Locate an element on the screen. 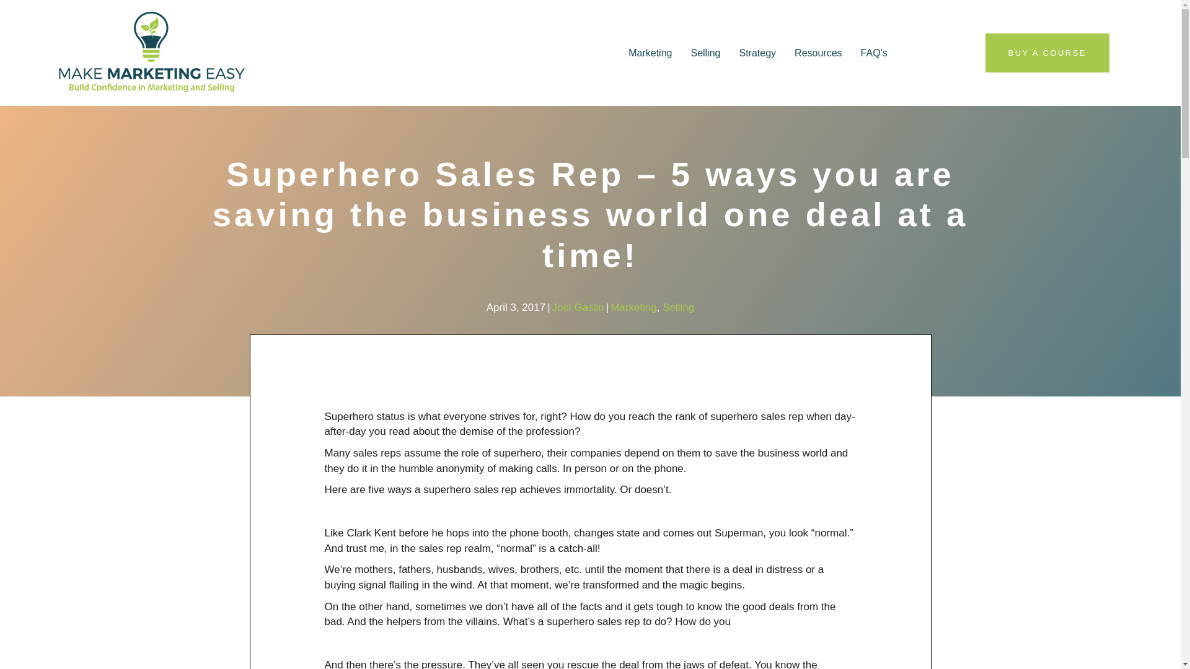 The image size is (1190, 669). MME-Logo v5-300x133px-11-29-2020 is located at coordinates (151, 53).